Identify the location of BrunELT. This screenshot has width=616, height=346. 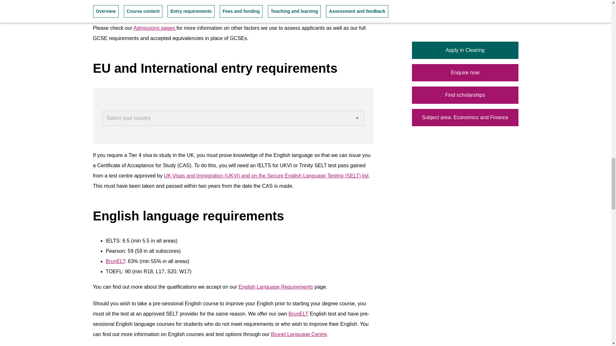
(298, 314).